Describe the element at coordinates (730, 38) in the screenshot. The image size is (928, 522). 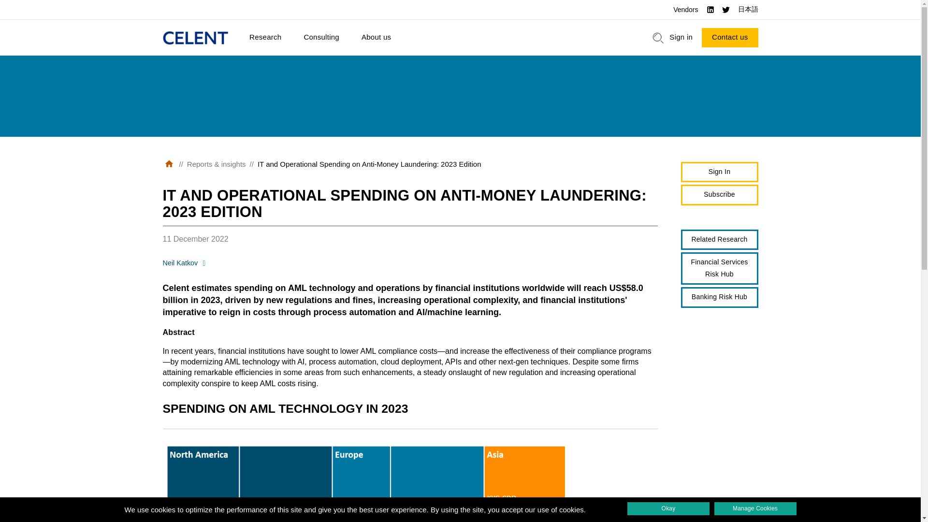
I see `Contact us` at that location.